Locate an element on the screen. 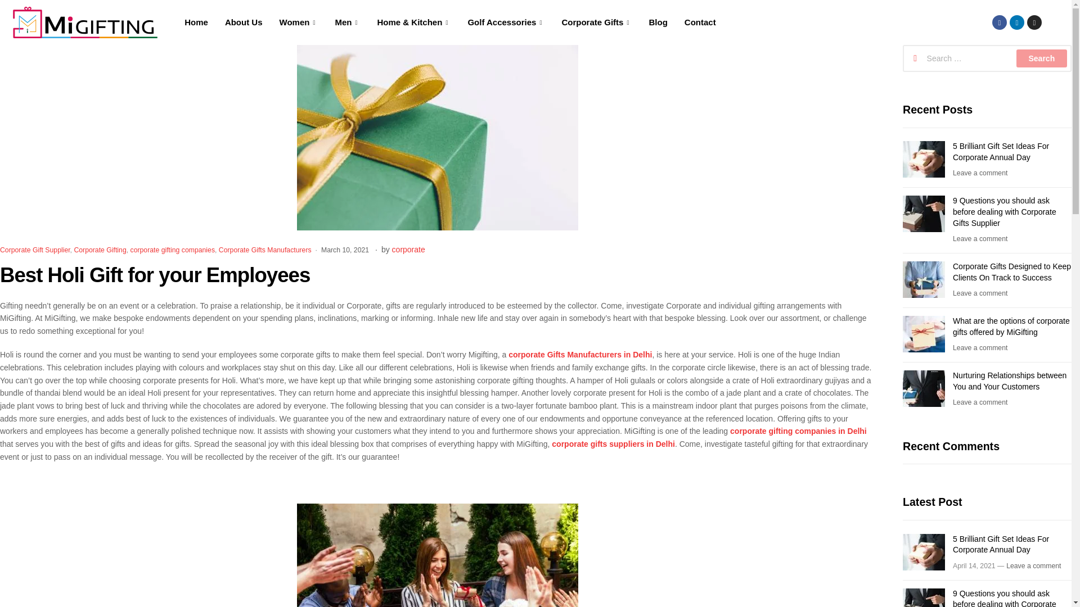  Home is located at coordinates (196, 22).